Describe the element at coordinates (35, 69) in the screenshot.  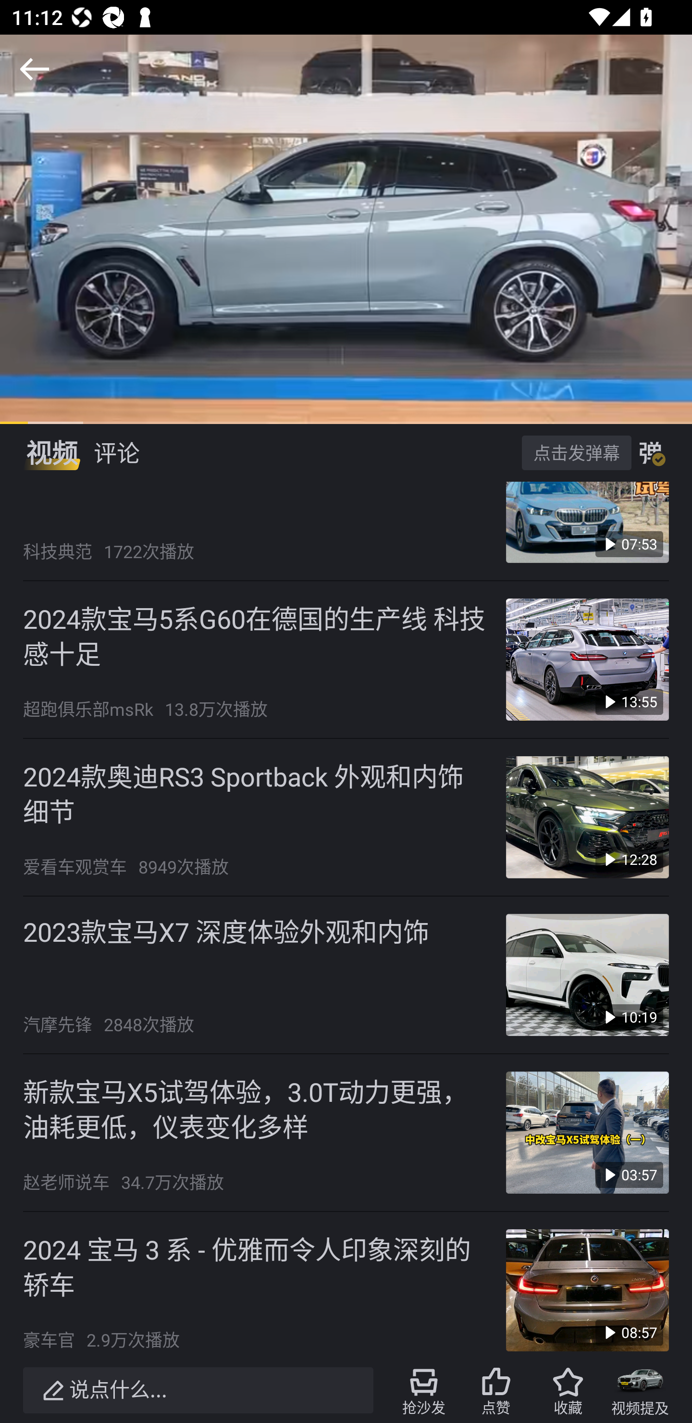
I see `` at that location.